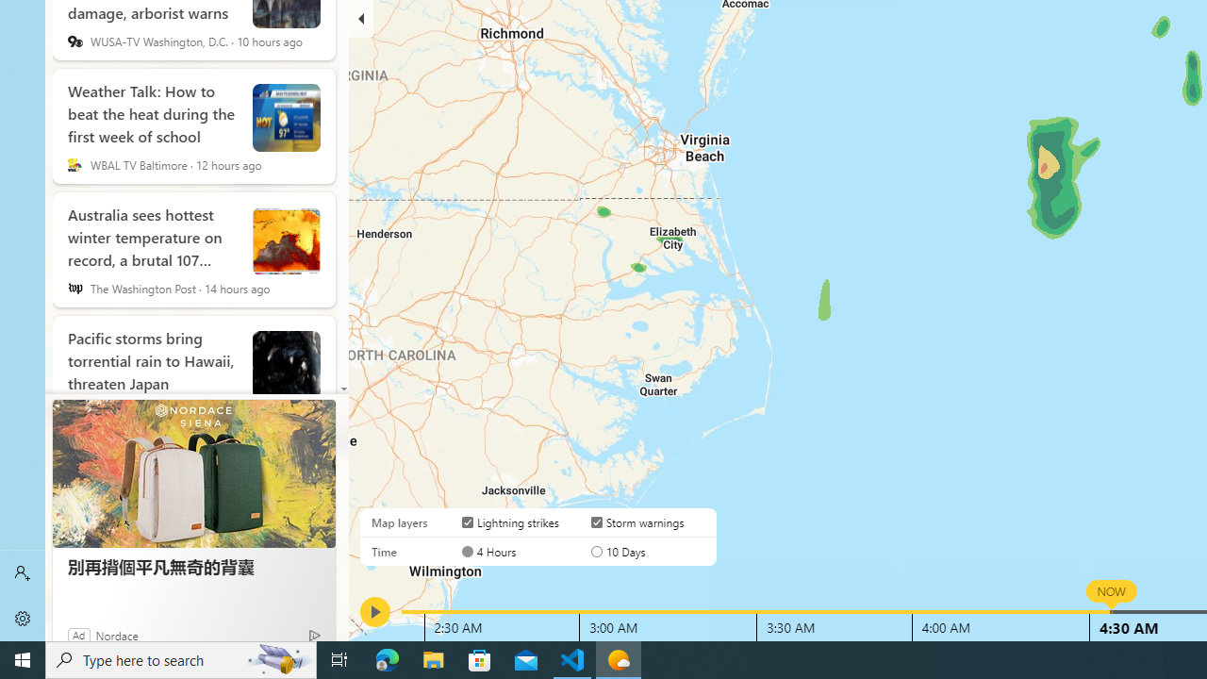 This screenshot has height=679, width=1207. I want to click on Microsoft Edge, so click(388, 660).